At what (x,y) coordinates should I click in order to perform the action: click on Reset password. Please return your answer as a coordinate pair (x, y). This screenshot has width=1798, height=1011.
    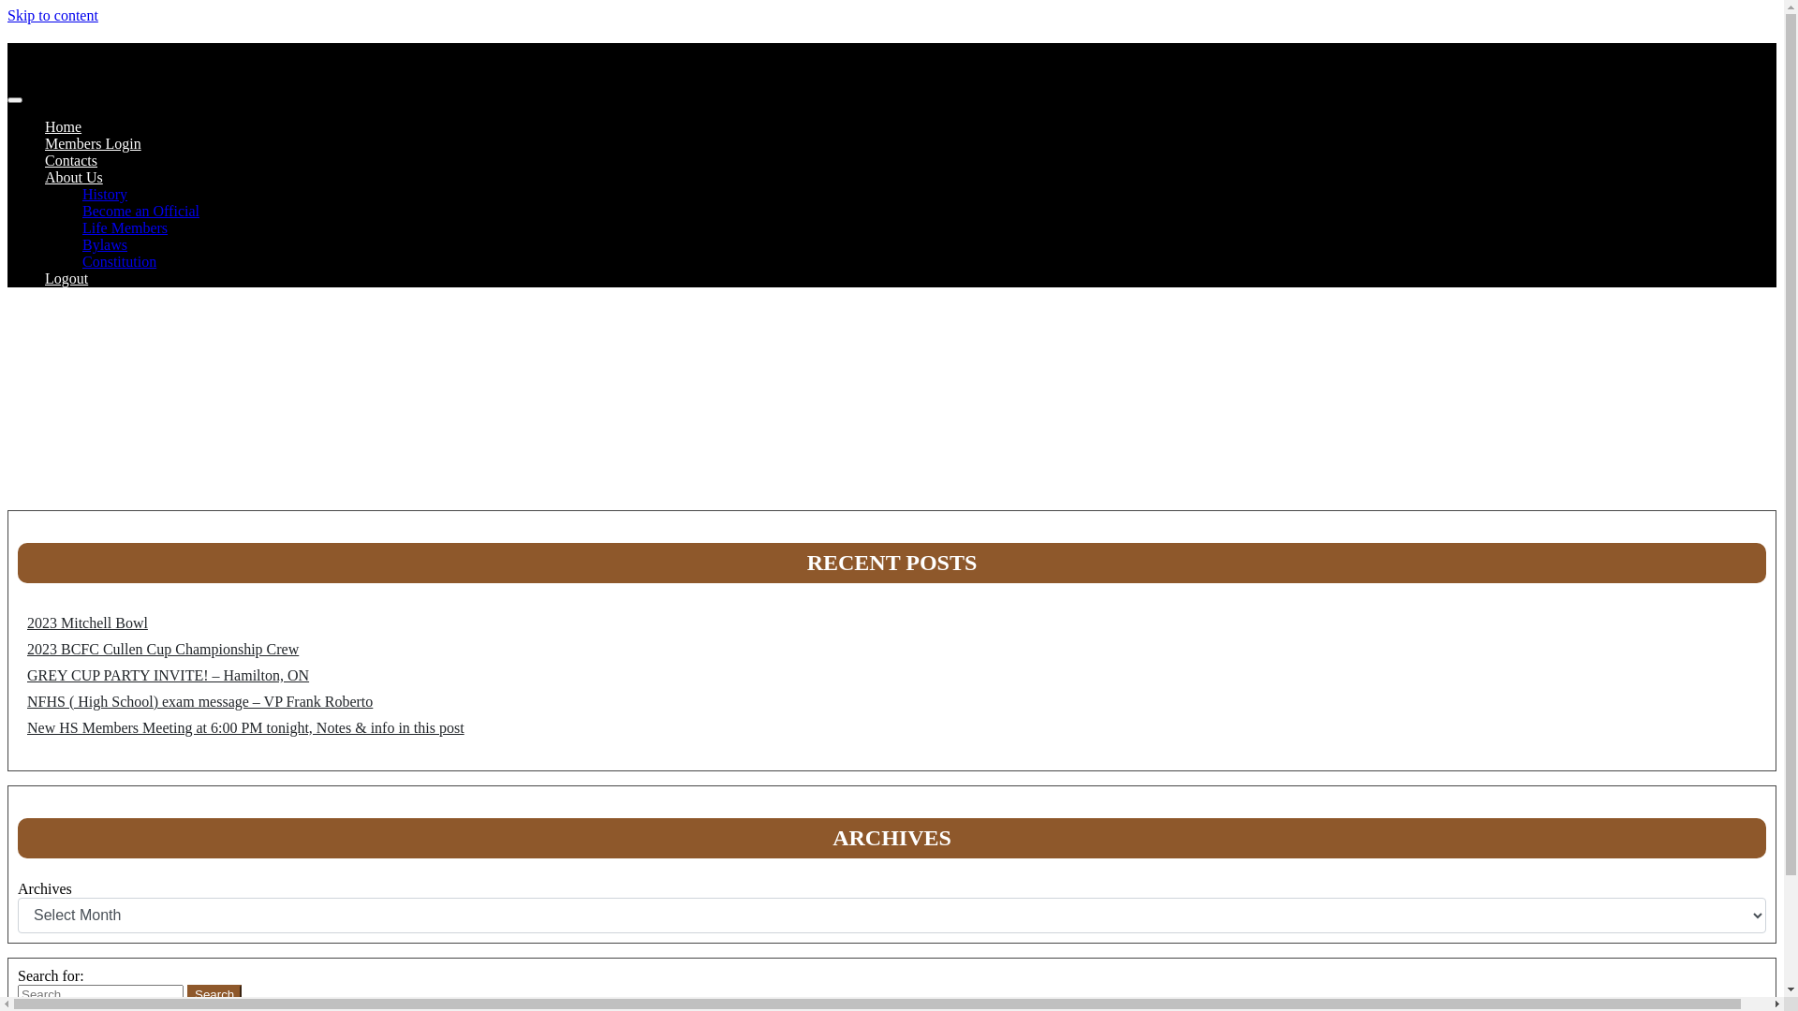
    Looking at the image, I should click on (218, 461).